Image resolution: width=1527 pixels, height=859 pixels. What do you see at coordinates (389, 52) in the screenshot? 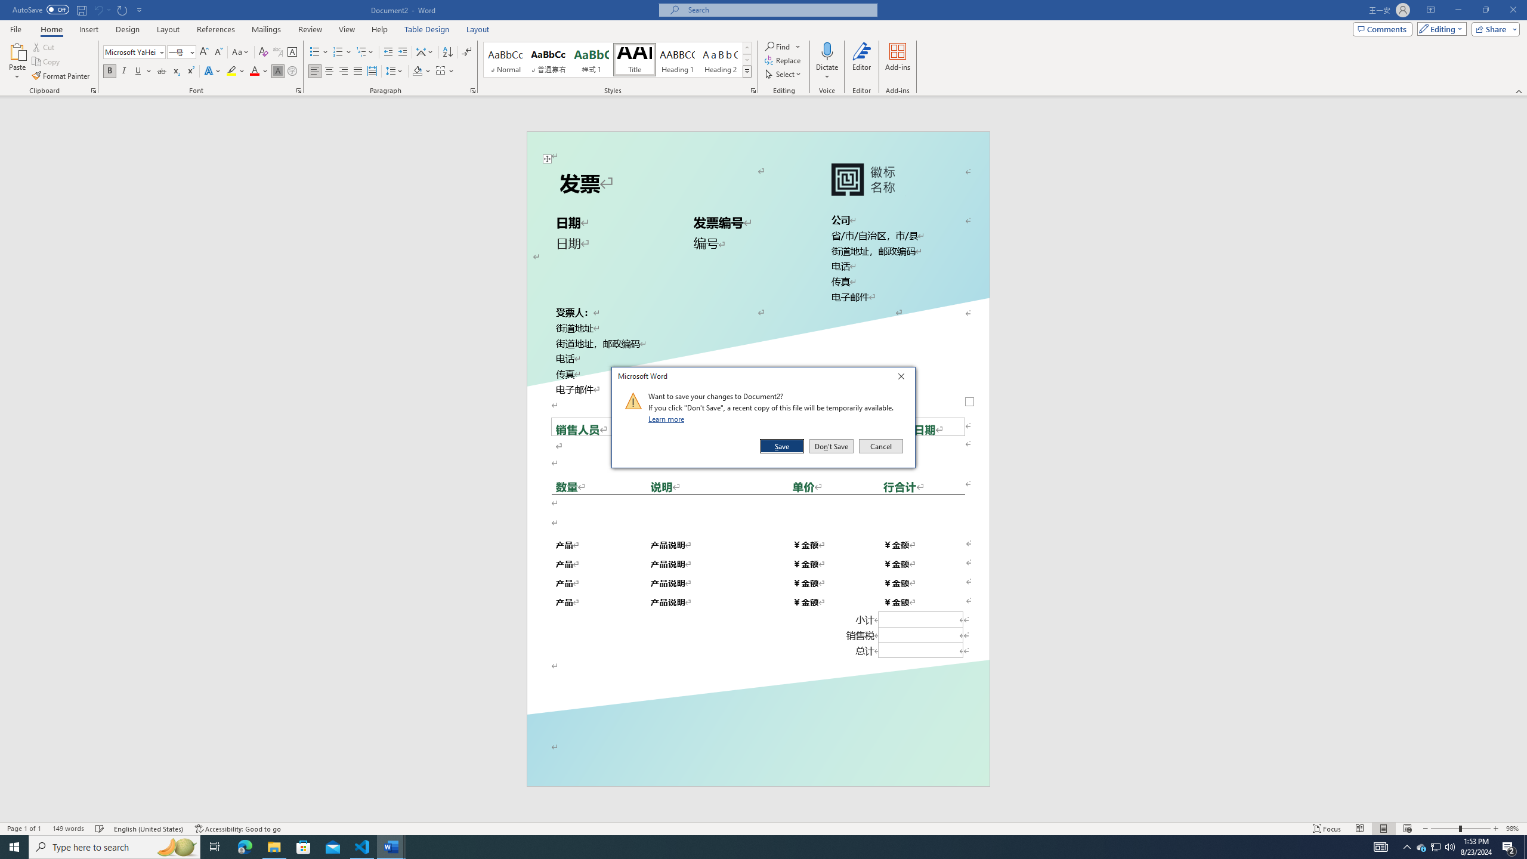
I see `Decrease Indent` at bounding box center [389, 52].